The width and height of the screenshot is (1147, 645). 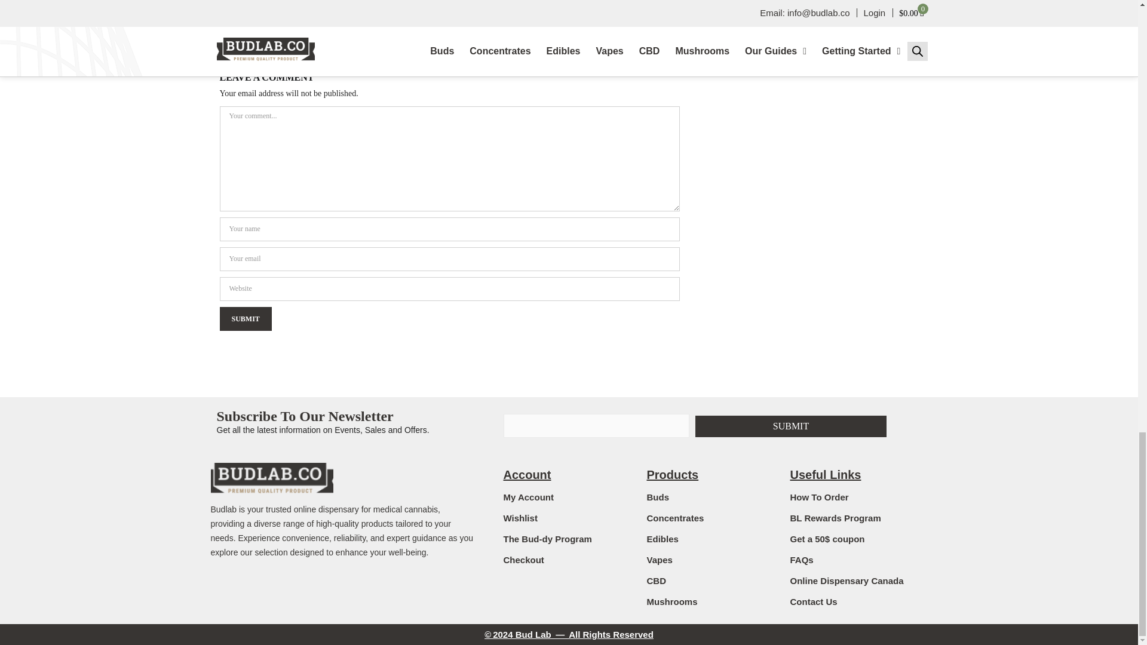 What do you see at coordinates (246, 318) in the screenshot?
I see `Submit` at bounding box center [246, 318].